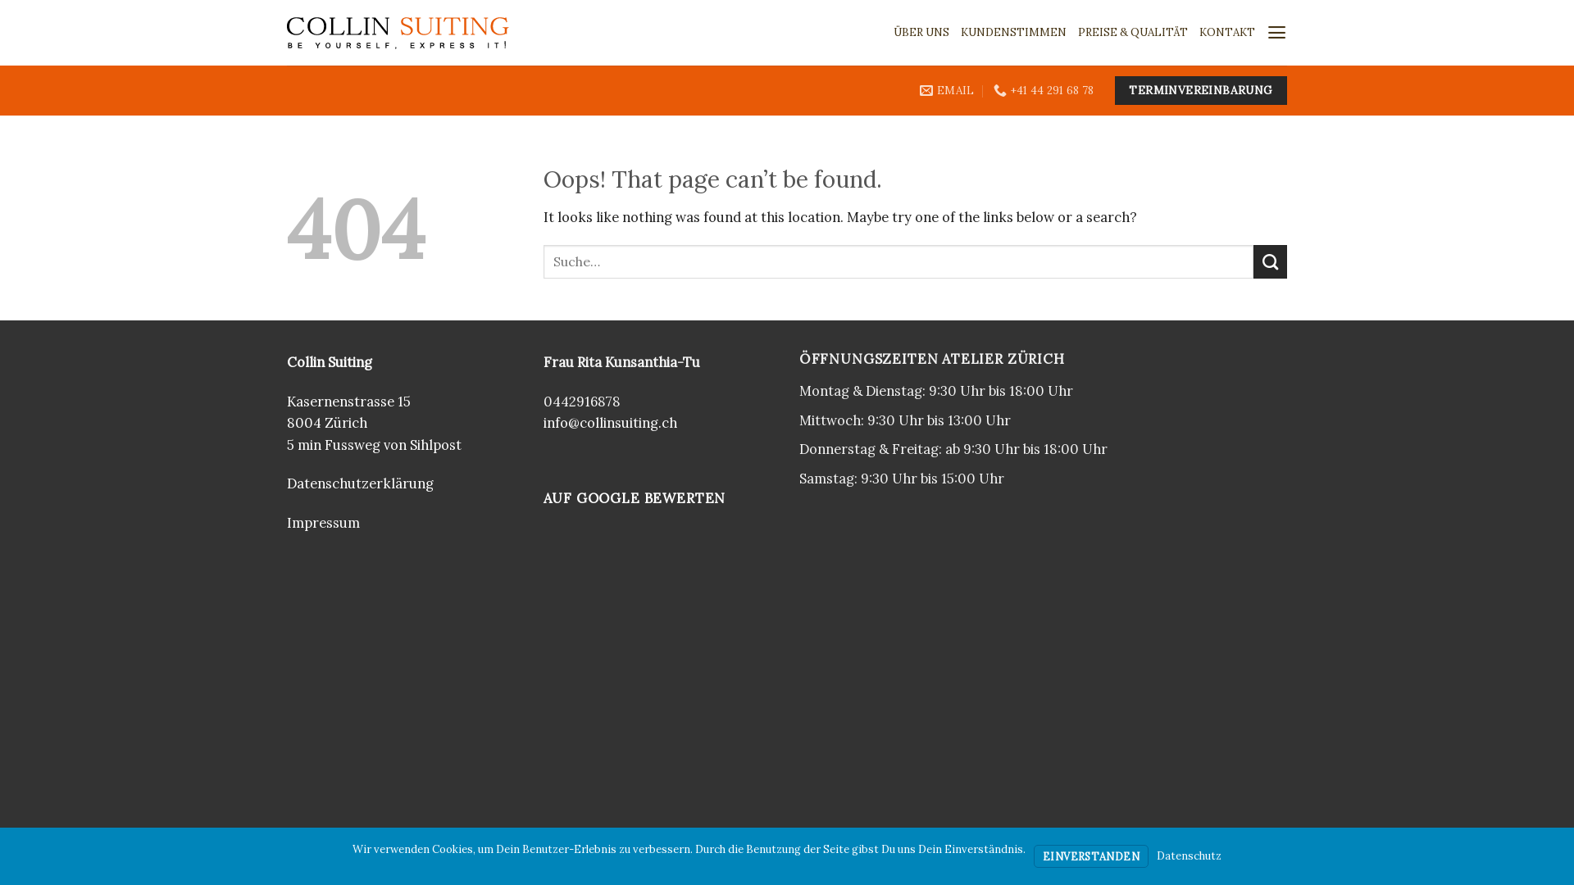 Image resolution: width=1574 pixels, height=885 pixels. What do you see at coordinates (1091, 856) in the screenshot?
I see `EINVERSTANDEN` at bounding box center [1091, 856].